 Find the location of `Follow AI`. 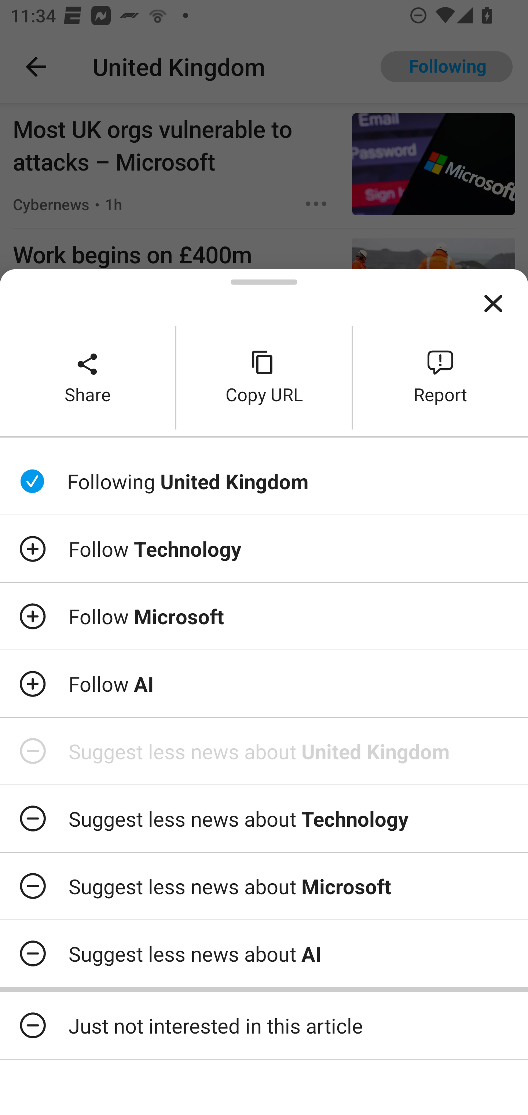

Follow AI is located at coordinates (264, 683).